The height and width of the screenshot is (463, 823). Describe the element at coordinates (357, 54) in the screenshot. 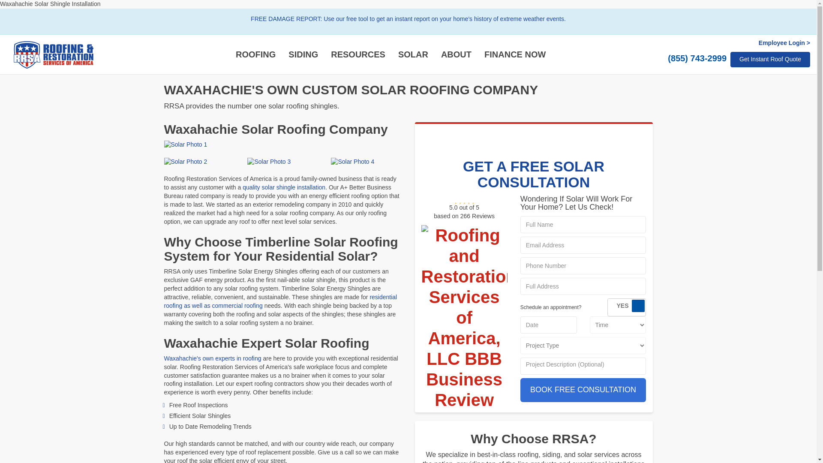

I see `RESOURCES` at that location.